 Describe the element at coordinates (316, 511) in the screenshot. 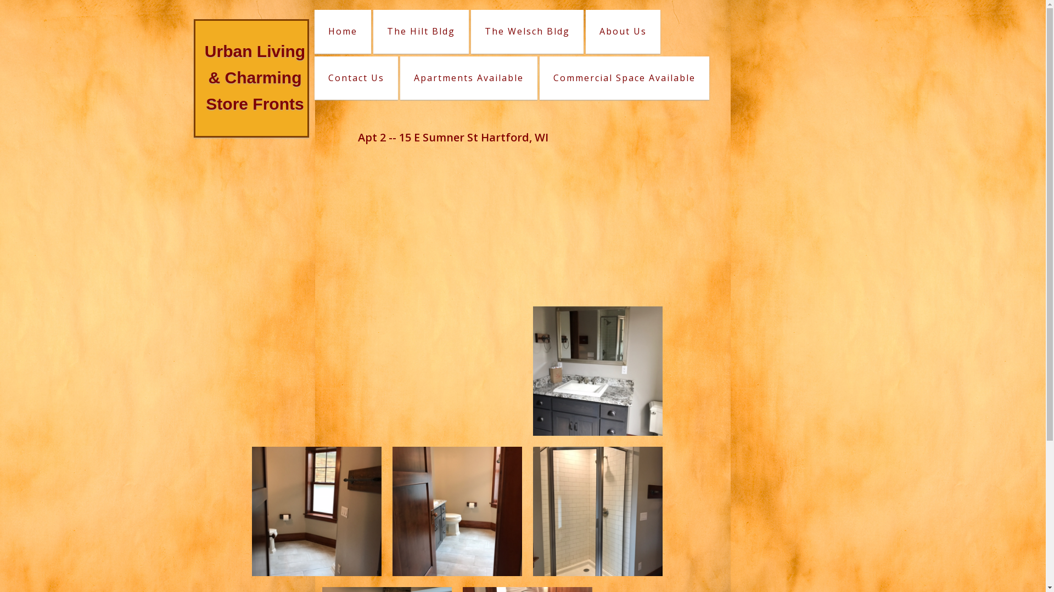

I see `Apt 2 Bathroom` at that location.